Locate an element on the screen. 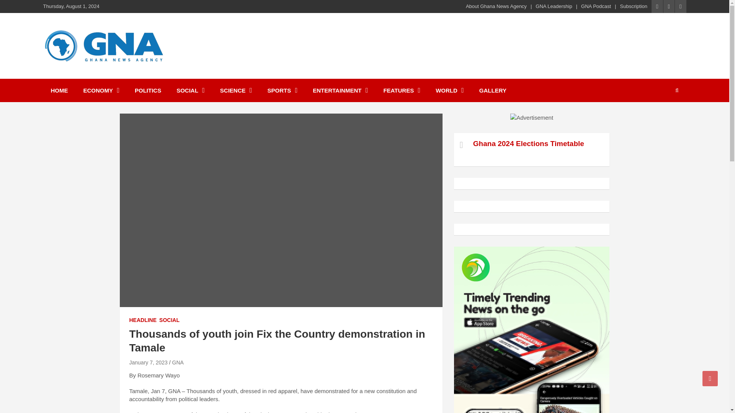 This screenshot has height=413, width=735. ENTERTAINMENT is located at coordinates (340, 90).